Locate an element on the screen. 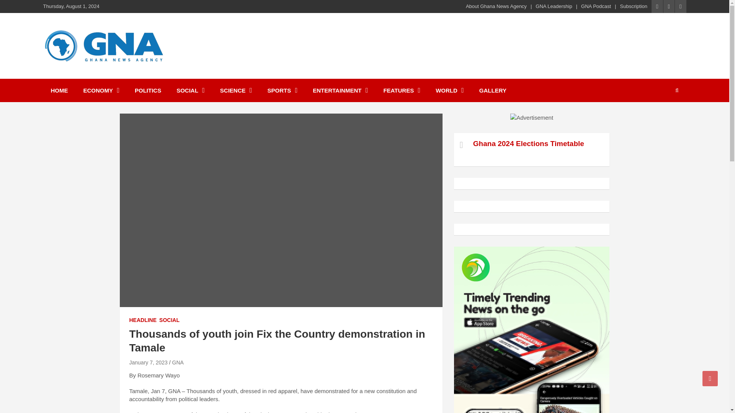 This screenshot has height=413, width=735. ENTERTAINMENT is located at coordinates (340, 90).